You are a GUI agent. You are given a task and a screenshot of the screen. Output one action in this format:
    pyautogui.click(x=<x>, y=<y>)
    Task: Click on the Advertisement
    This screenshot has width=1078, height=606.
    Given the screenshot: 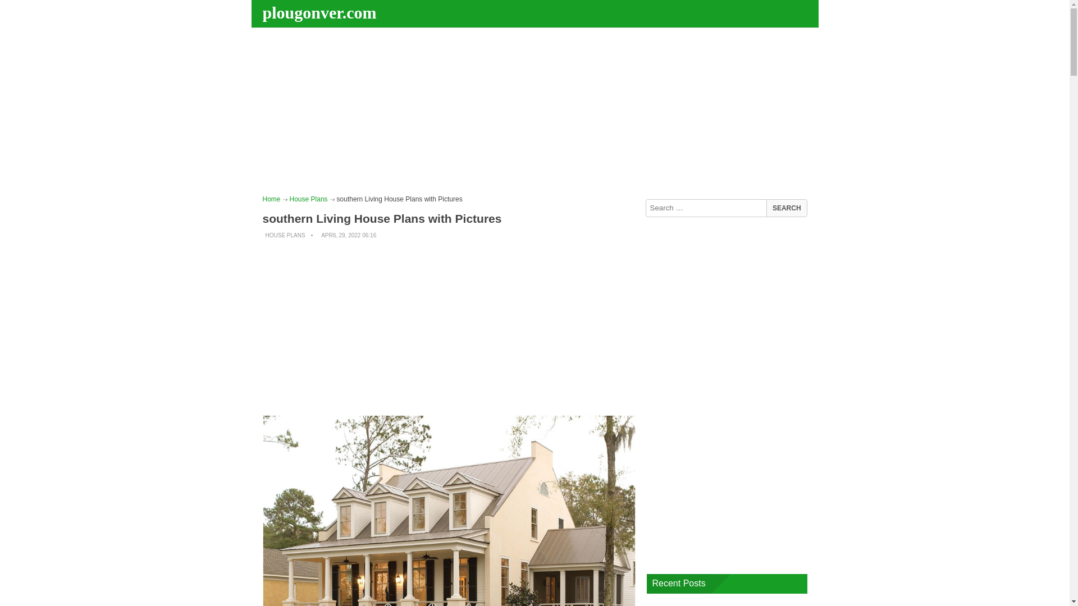 What is the action you would take?
    pyautogui.click(x=449, y=328)
    